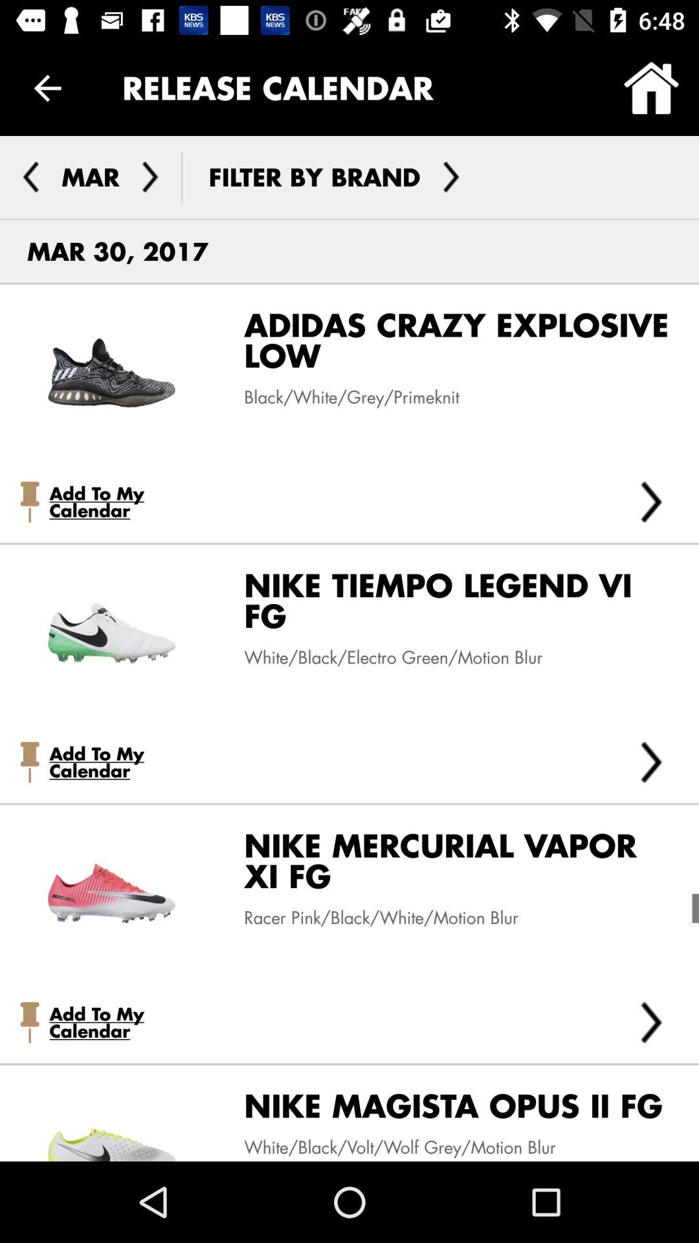 This screenshot has width=699, height=1243. Describe the element at coordinates (651, 762) in the screenshot. I see `choose the icon next to add to my item` at that location.